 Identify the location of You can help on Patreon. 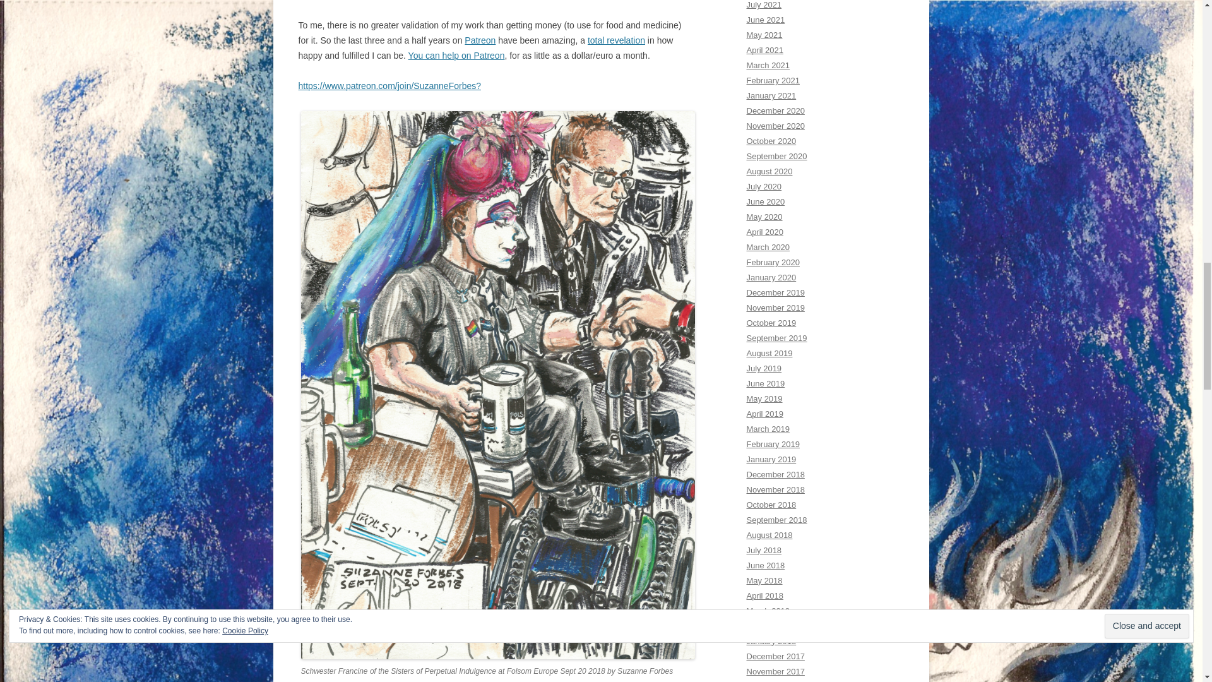
(457, 56).